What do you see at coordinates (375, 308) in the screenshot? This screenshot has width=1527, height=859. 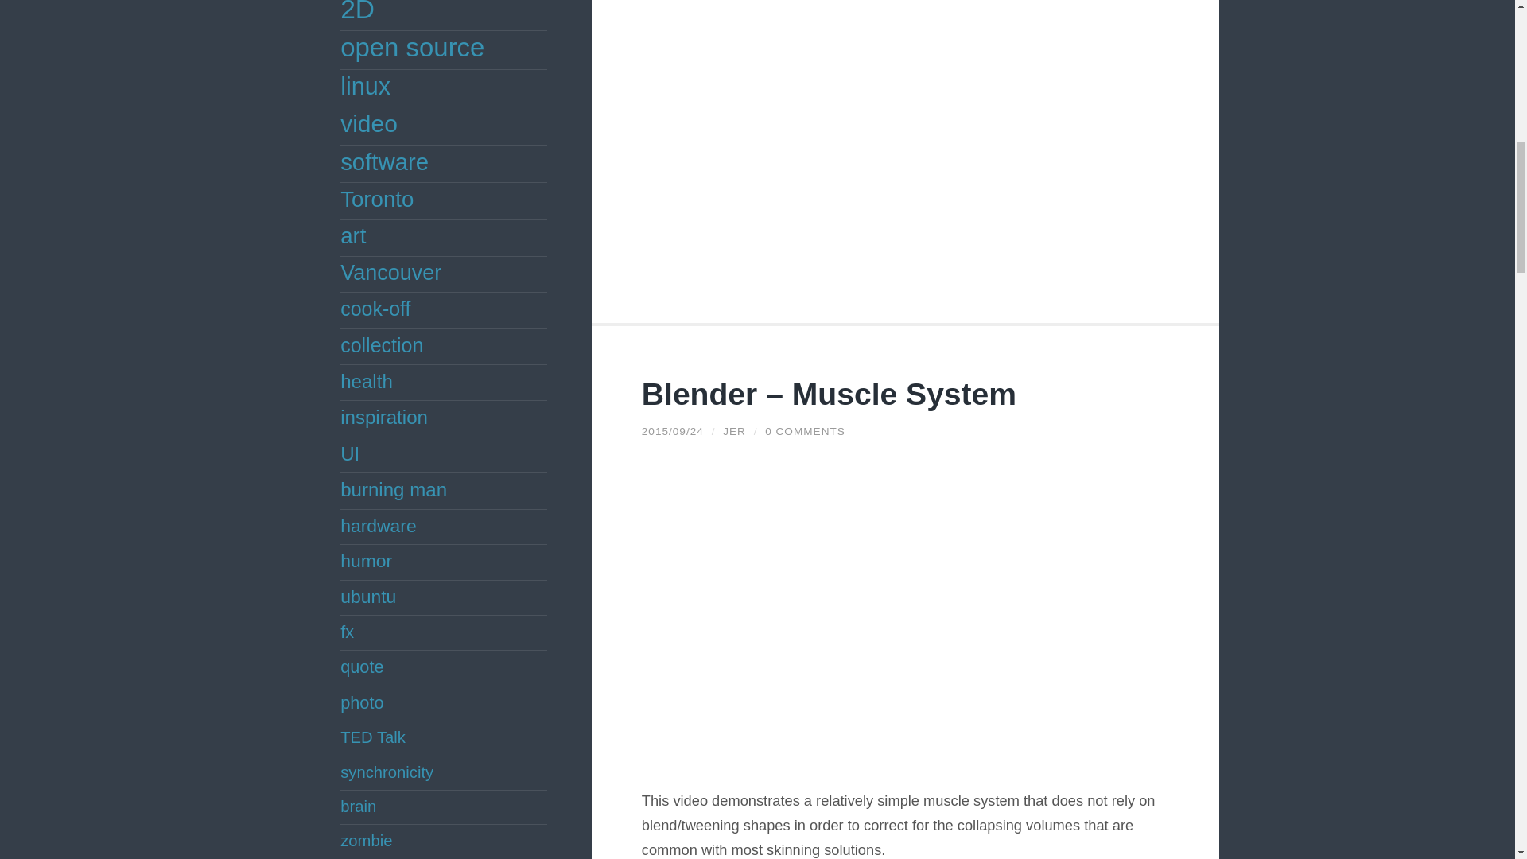 I see `cook-off` at bounding box center [375, 308].